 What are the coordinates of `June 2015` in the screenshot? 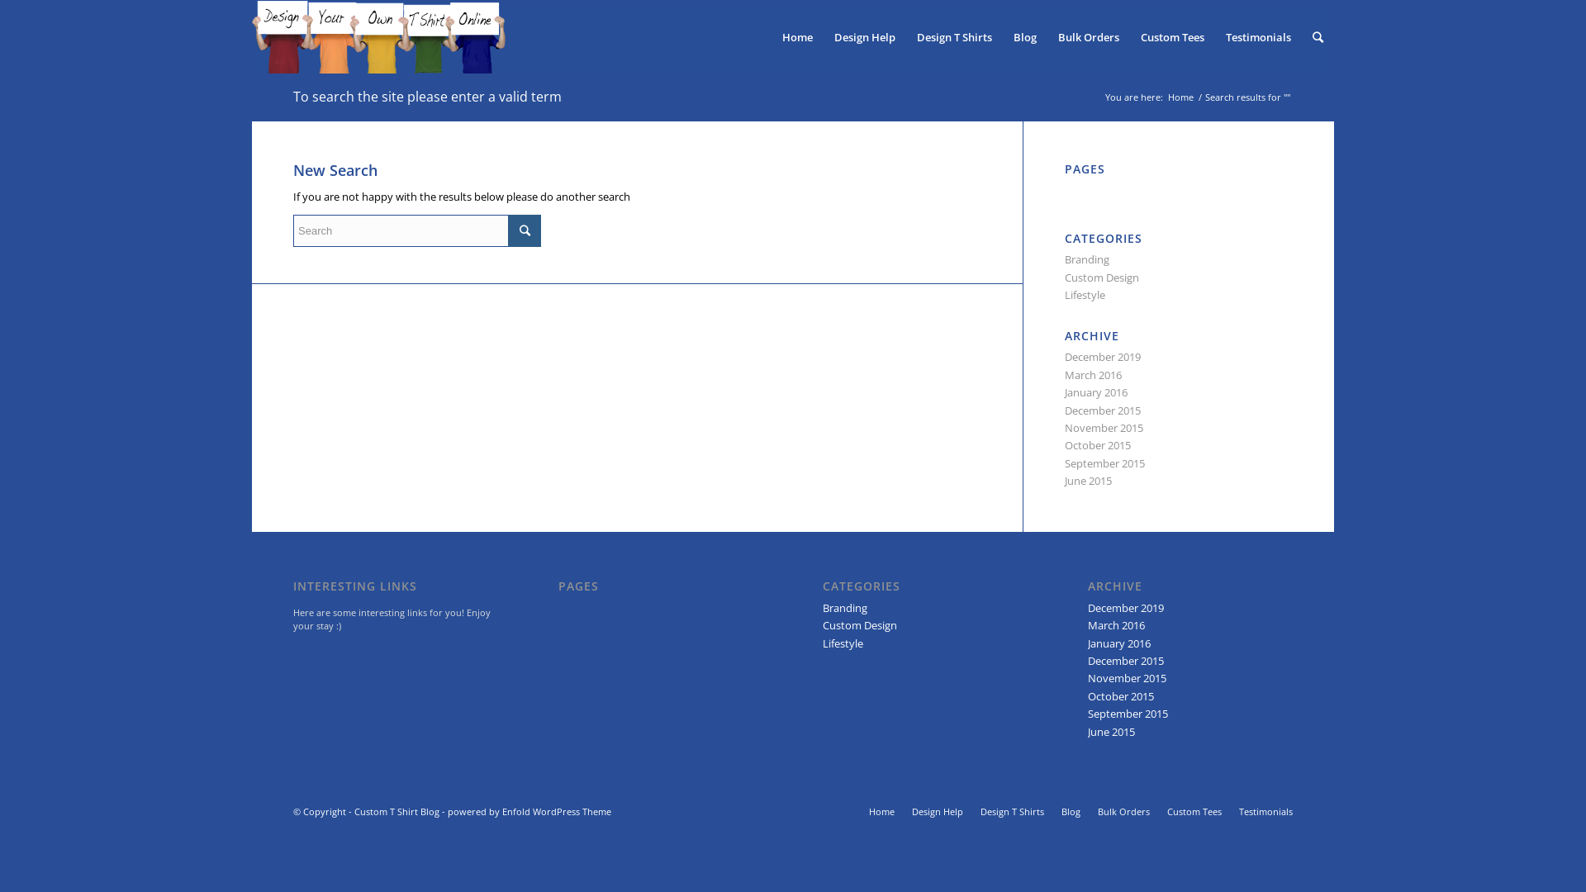 It's located at (1089, 481).